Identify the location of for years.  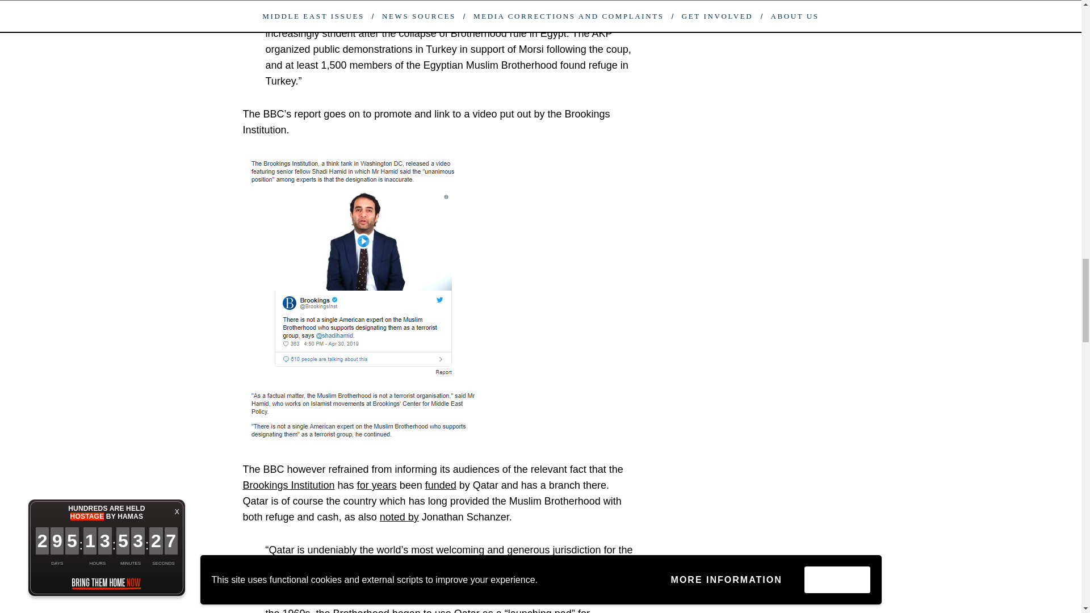
(377, 485).